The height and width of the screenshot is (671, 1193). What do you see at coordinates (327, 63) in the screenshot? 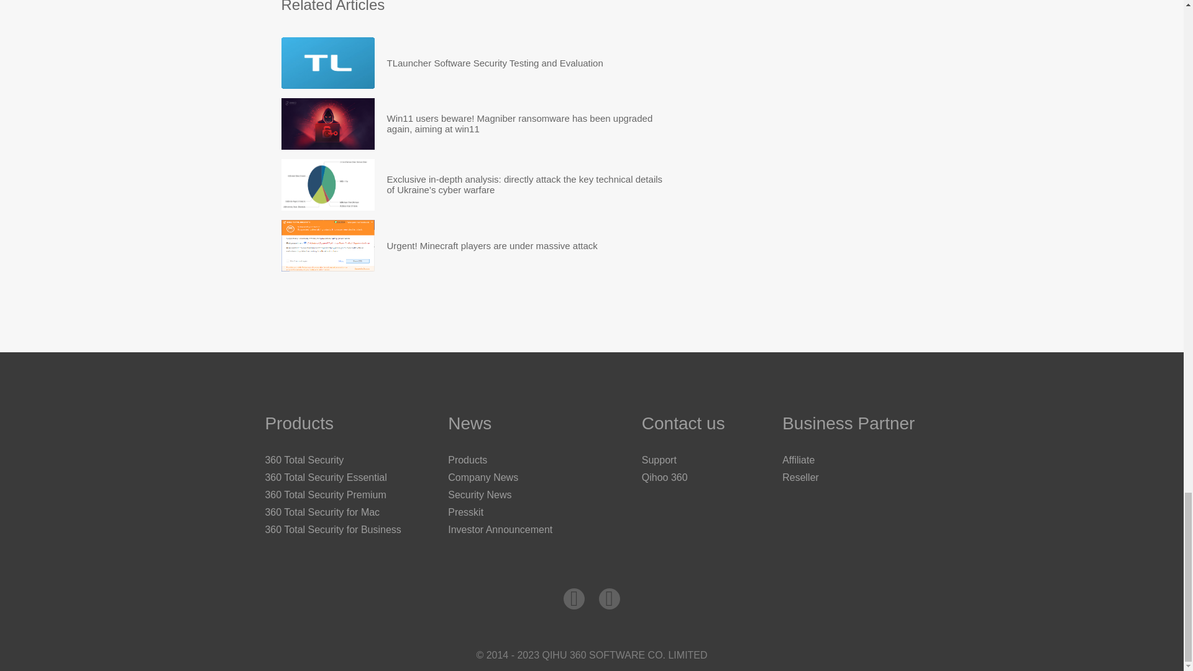
I see `TLauncher Software Security Testing and Evaluation` at bounding box center [327, 63].